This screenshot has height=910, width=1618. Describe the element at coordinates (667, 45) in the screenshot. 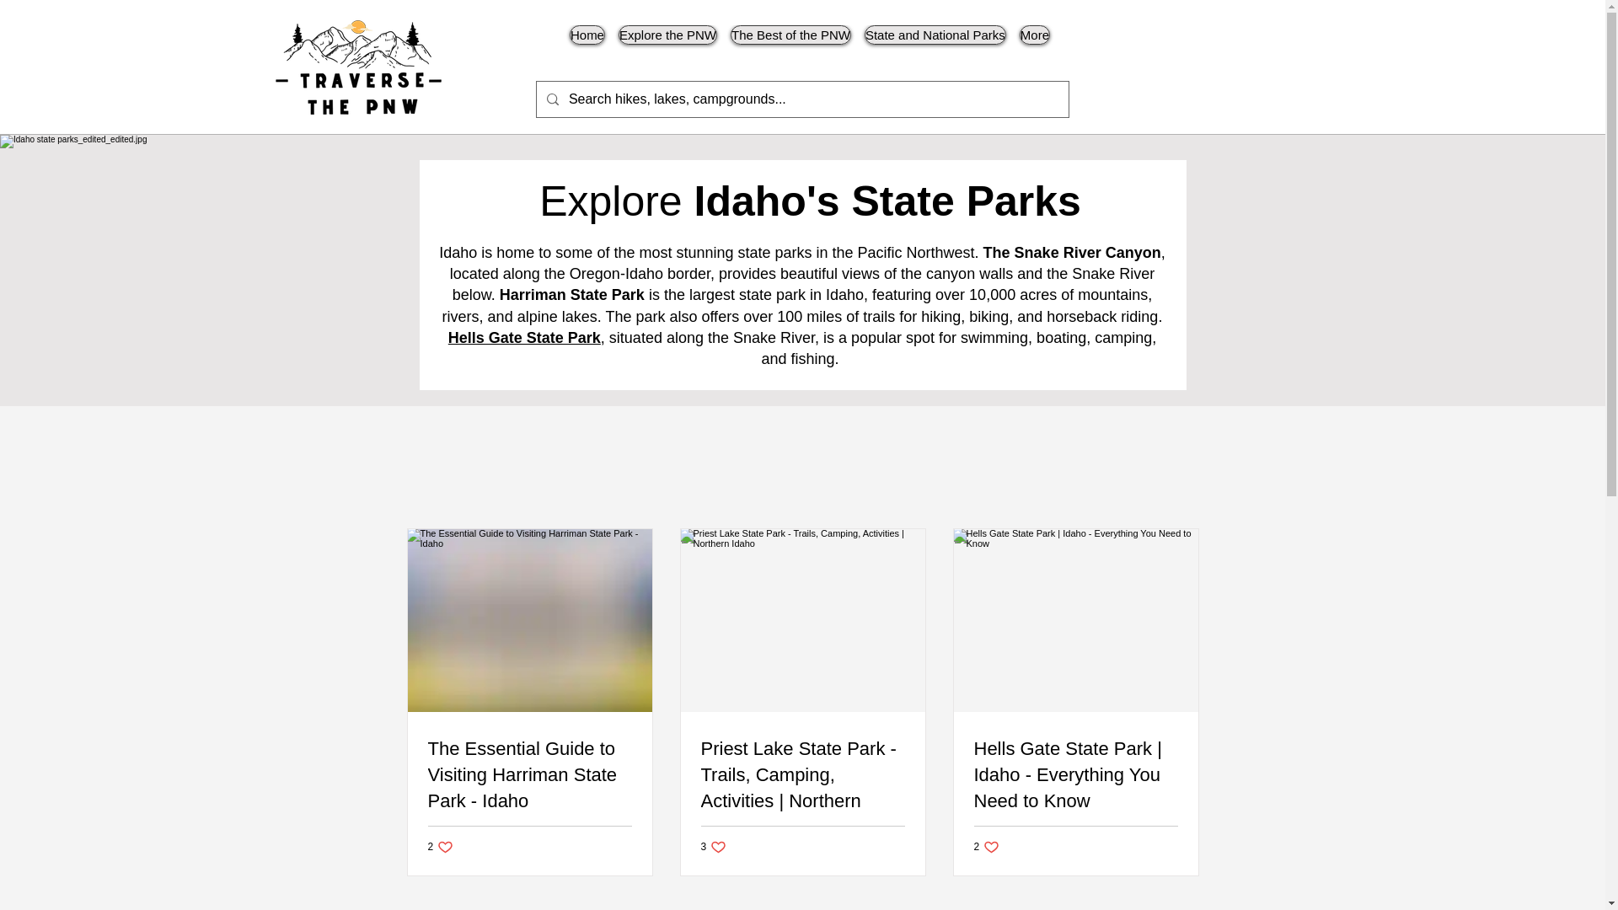

I see `Hells Gate State Park` at that location.